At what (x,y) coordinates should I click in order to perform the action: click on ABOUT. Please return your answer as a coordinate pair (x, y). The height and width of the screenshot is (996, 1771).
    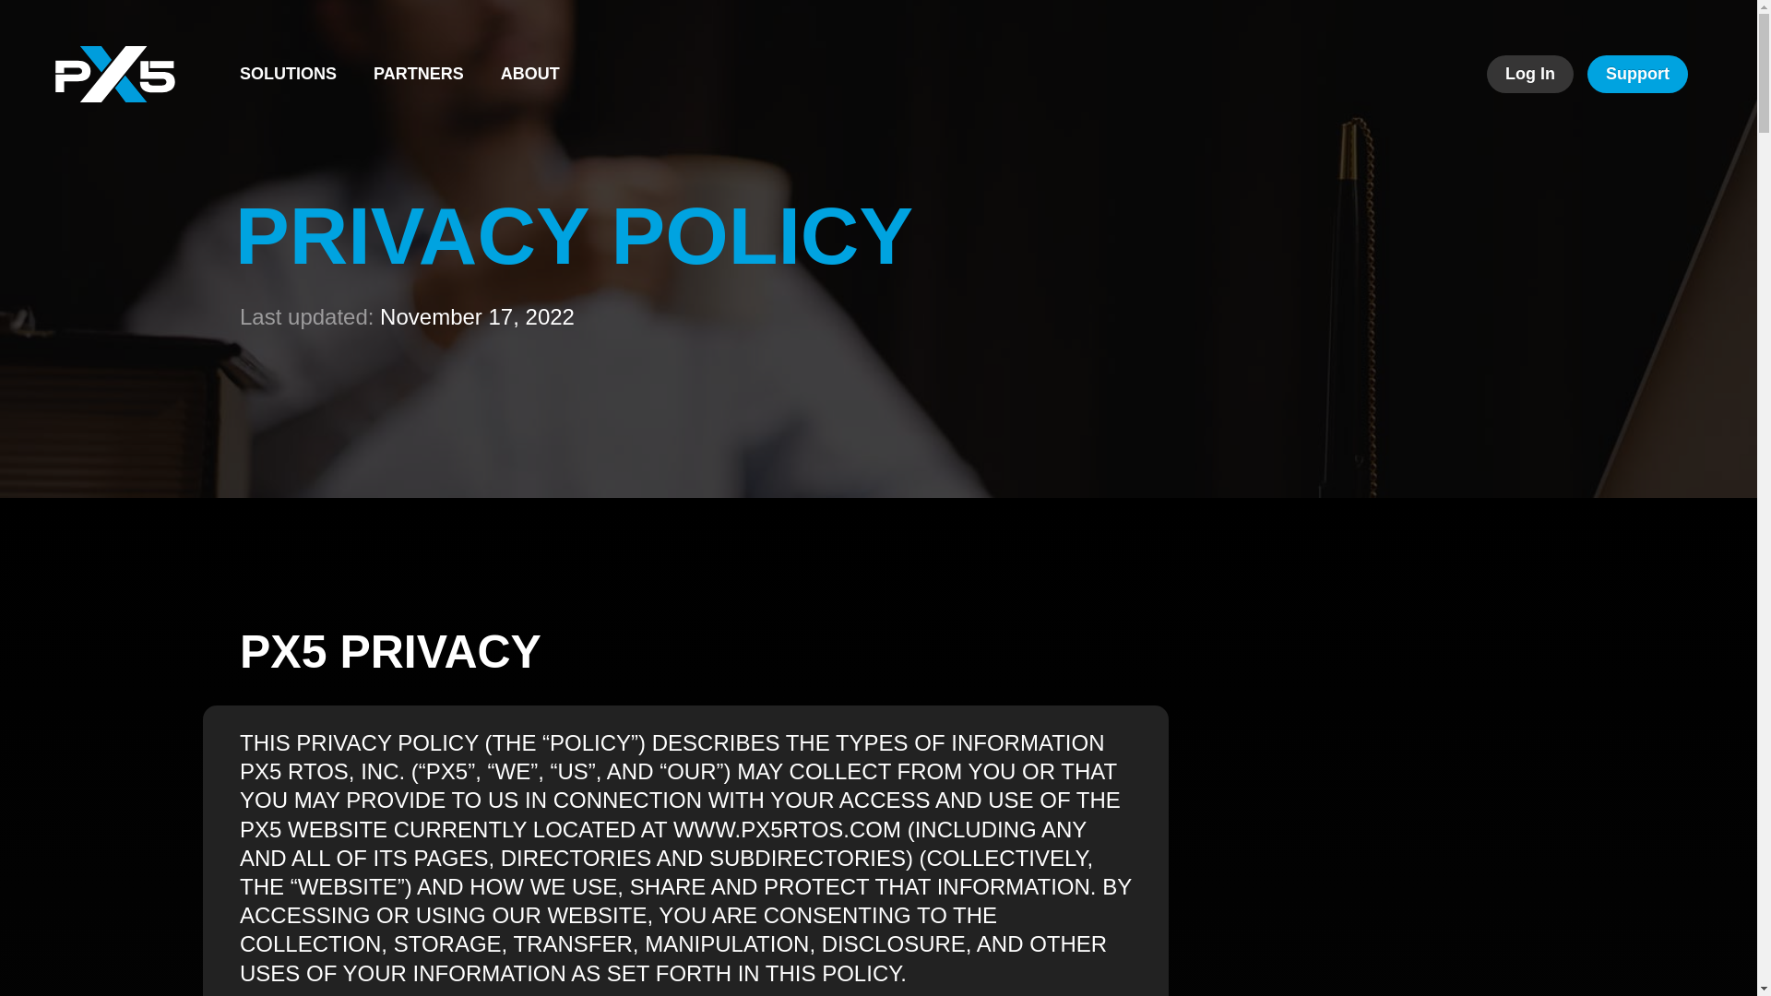
    Looking at the image, I should click on (529, 74).